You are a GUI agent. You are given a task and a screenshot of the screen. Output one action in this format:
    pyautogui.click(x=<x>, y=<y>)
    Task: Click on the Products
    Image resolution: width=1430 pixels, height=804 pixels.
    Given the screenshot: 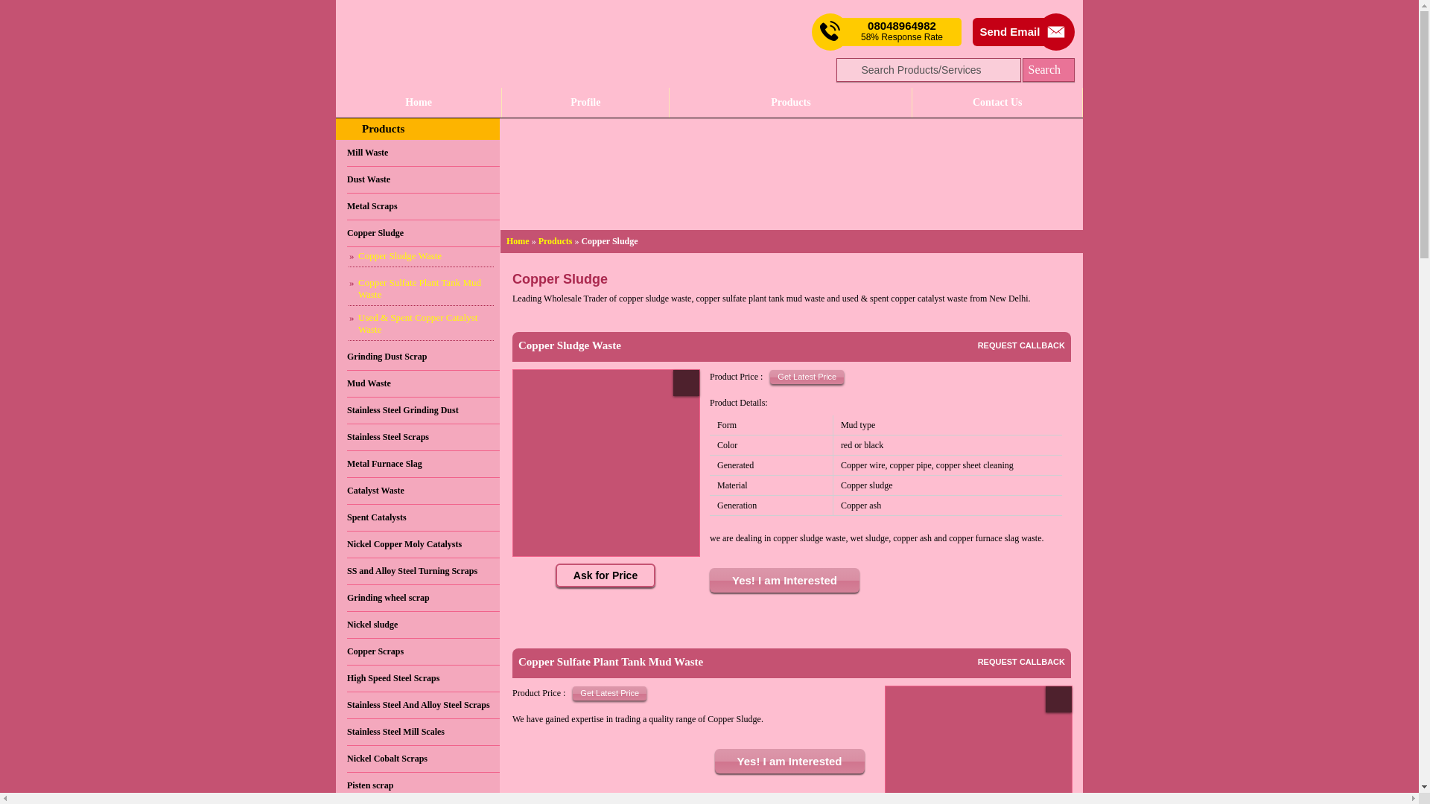 What is the action you would take?
    pyautogui.click(x=383, y=129)
    